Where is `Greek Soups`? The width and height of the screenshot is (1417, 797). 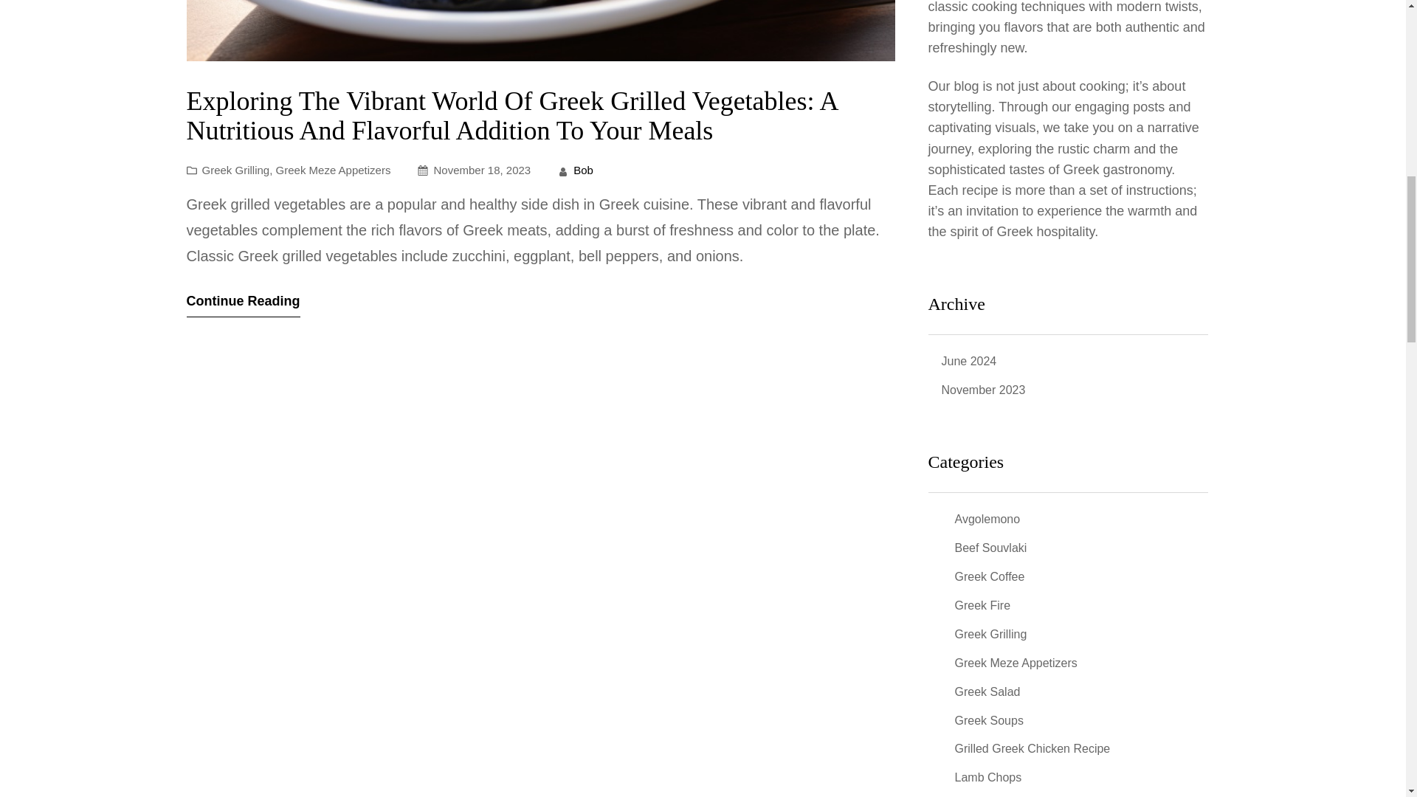
Greek Soups is located at coordinates (989, 720).